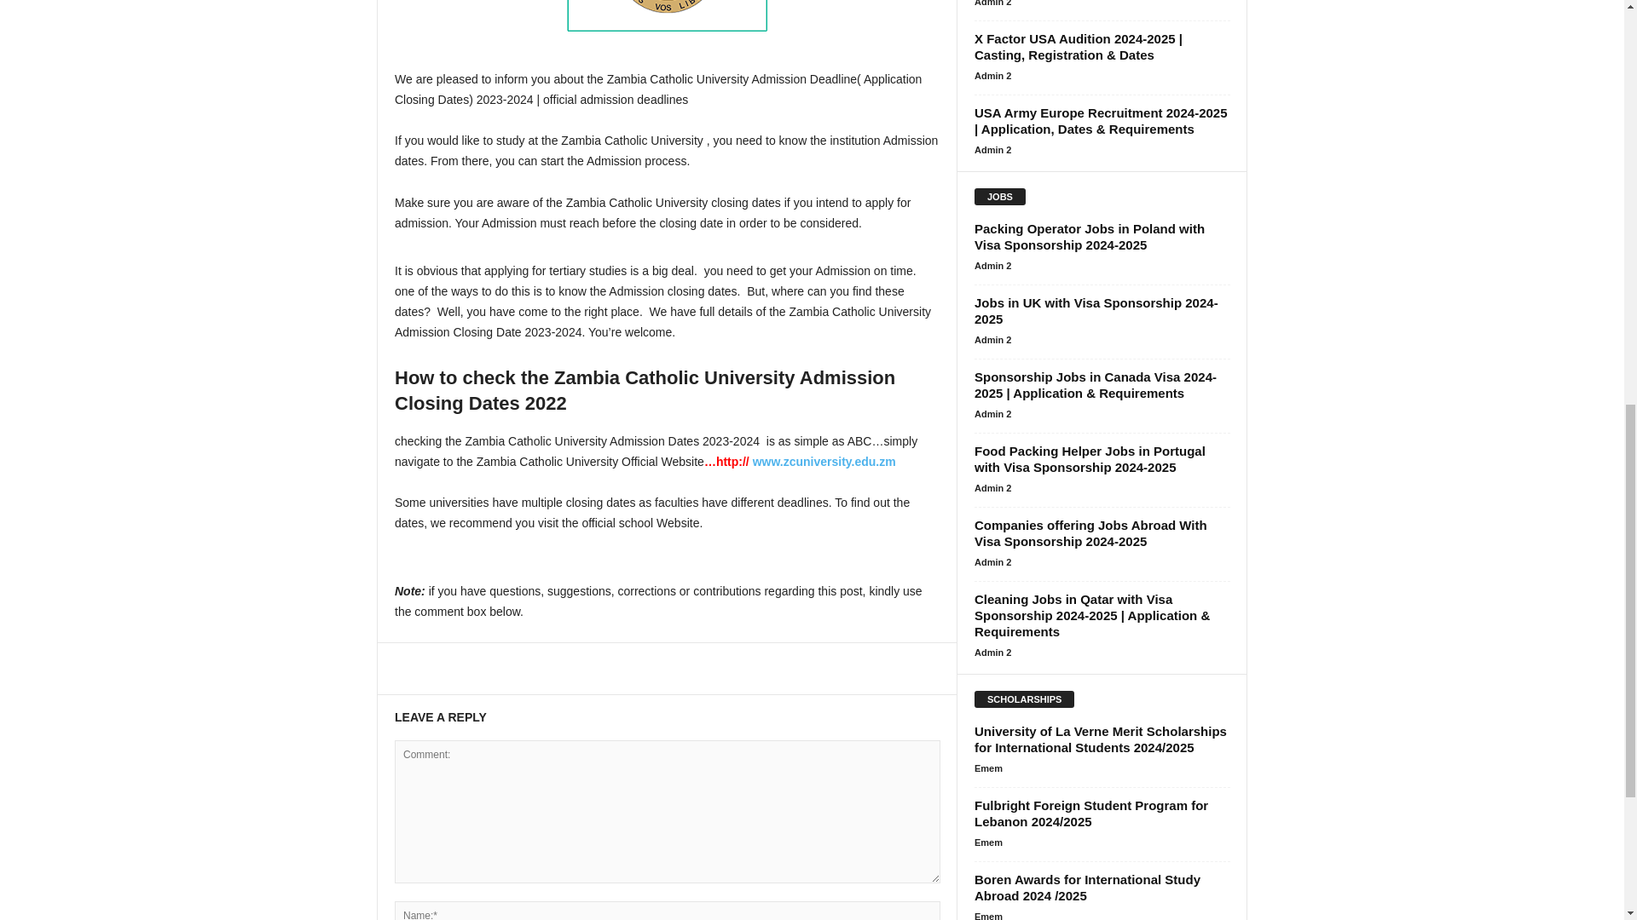  I want to click on www.zcuniversity.edu.zm, so click(824, 461).